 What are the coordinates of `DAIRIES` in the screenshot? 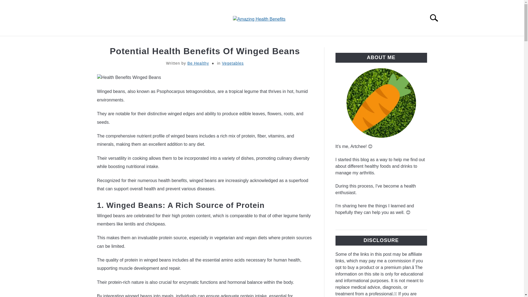 It's located at (348, 42).